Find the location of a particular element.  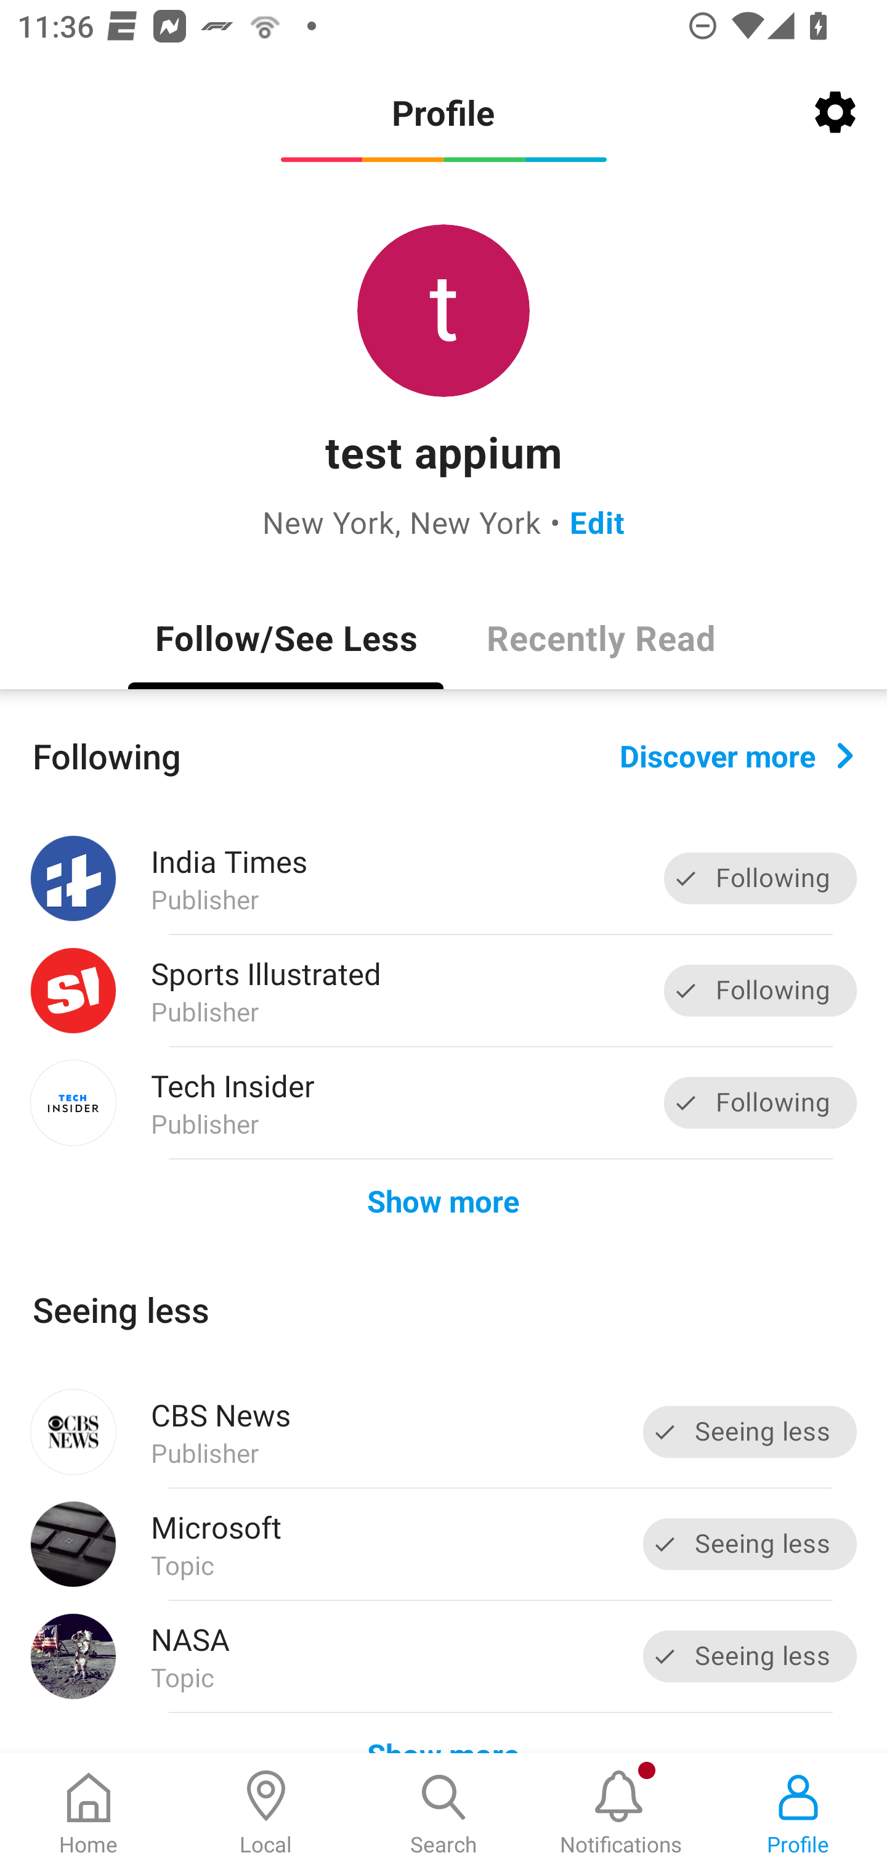

Tech Insider Publisher Following is located at coordinates (443, 1102).